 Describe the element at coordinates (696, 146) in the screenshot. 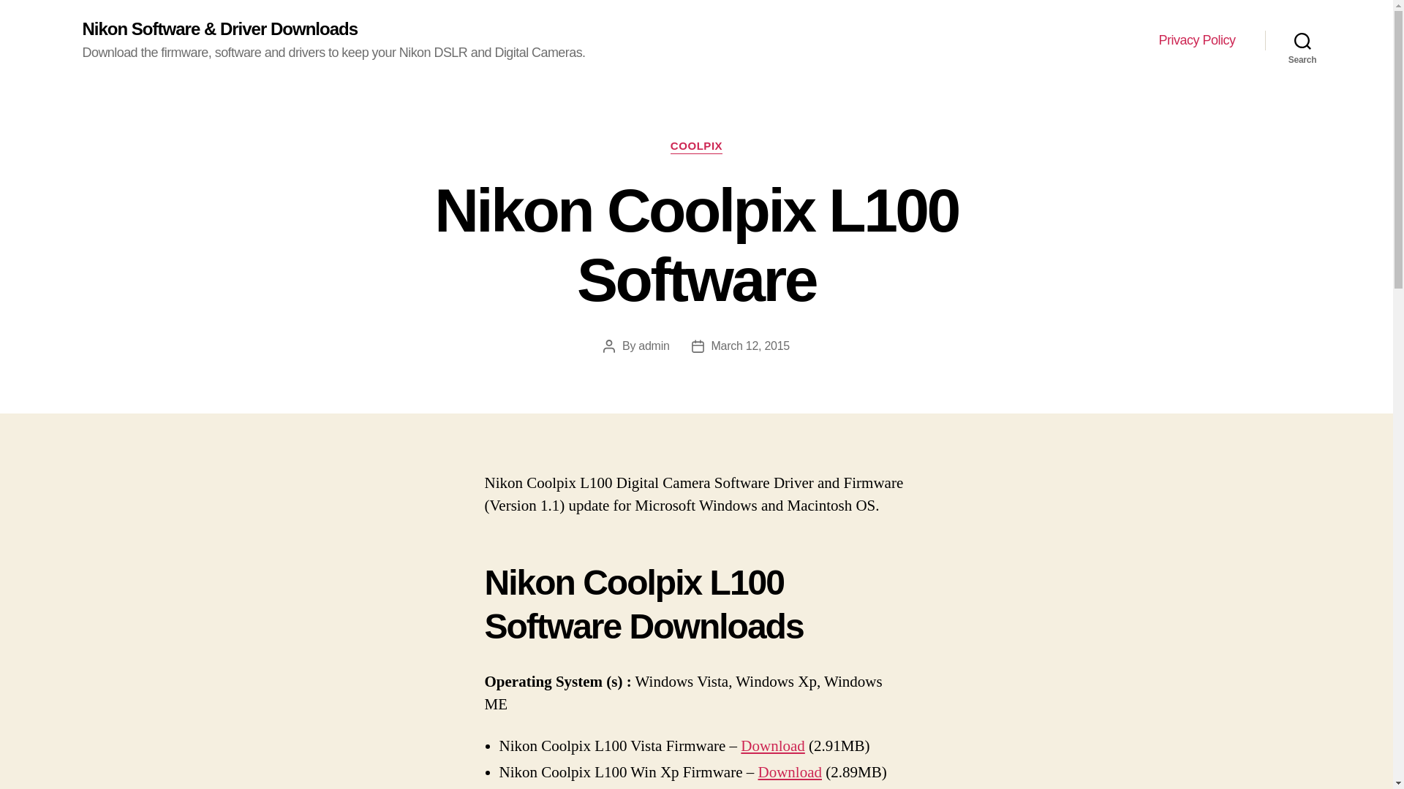

I see `COOLPIX` at that location.